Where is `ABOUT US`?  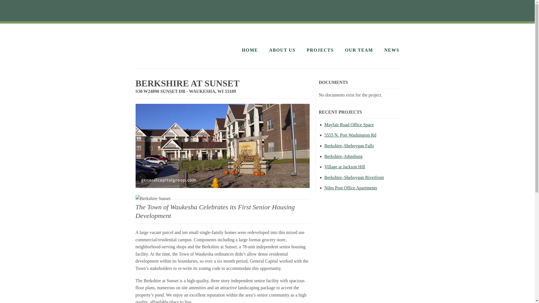
ABOUT US is located at coordinates (282, 50).